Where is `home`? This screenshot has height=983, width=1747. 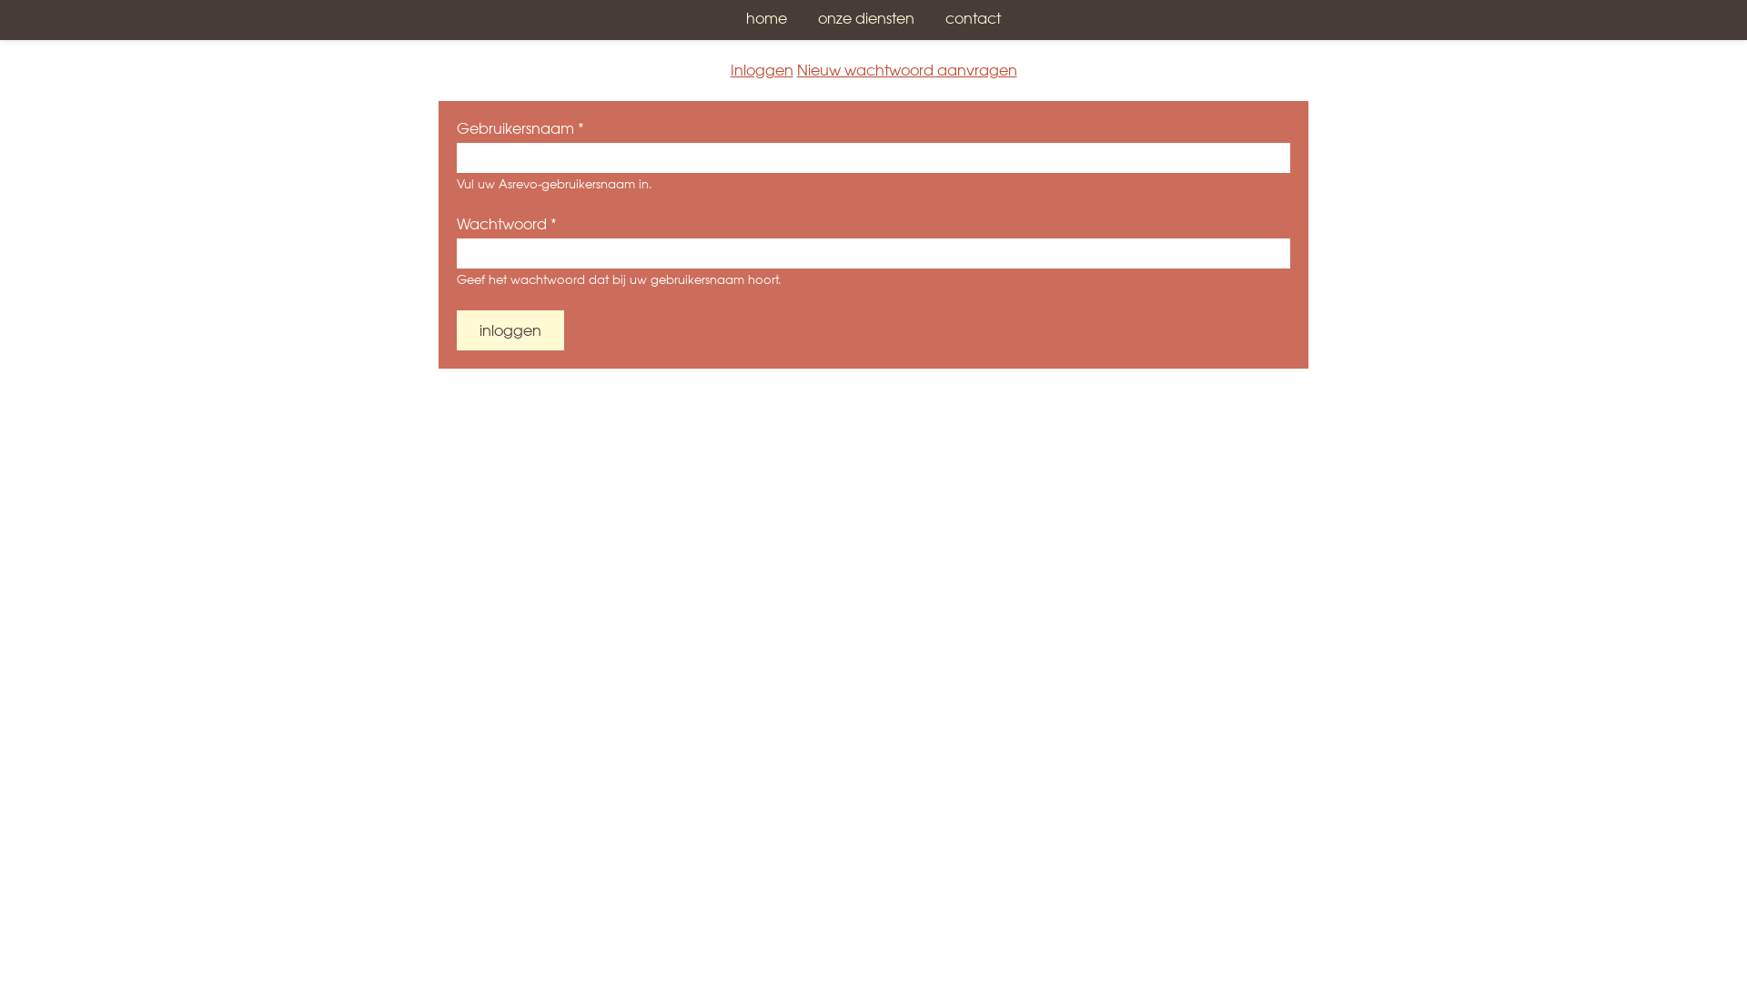
home is located at coordinates (766, 20).